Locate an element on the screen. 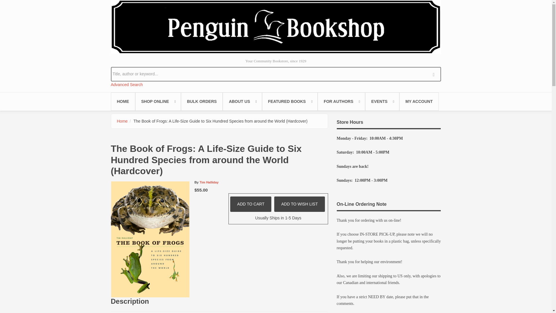  Home is located at coordinates (122, 121).